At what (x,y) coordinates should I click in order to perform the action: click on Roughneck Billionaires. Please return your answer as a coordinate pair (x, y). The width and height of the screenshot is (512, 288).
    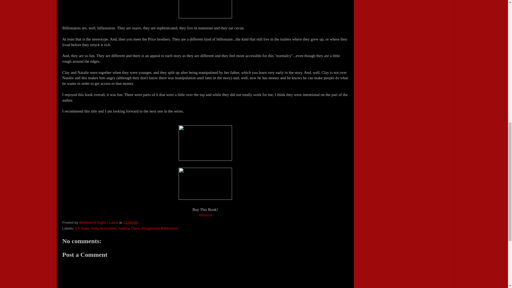
    Looking at the image, I should click on (160, 228).